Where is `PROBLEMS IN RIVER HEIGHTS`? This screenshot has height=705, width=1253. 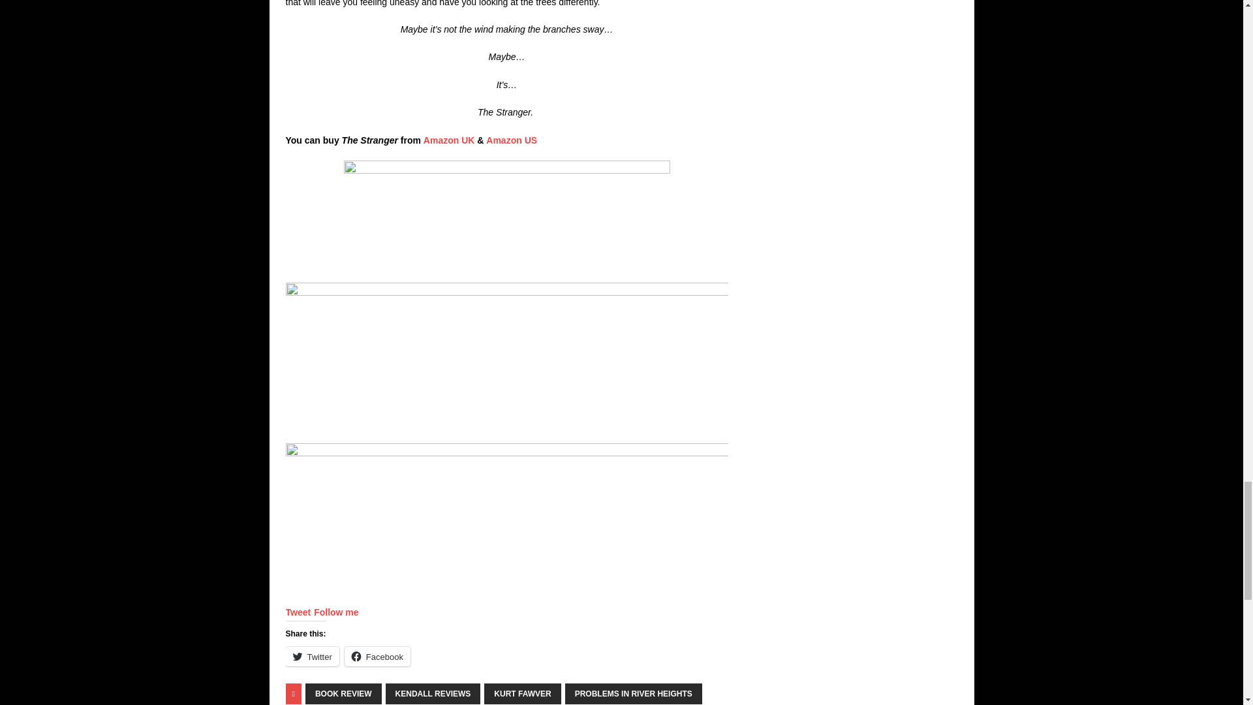 PROBLEMS IN RIVER HEIGHTS is located at coordinates (633, 693).